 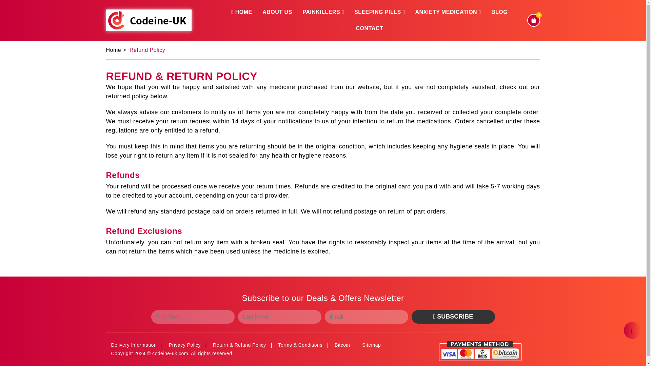 I want to click on BLOG, so click(x=499, y=12).